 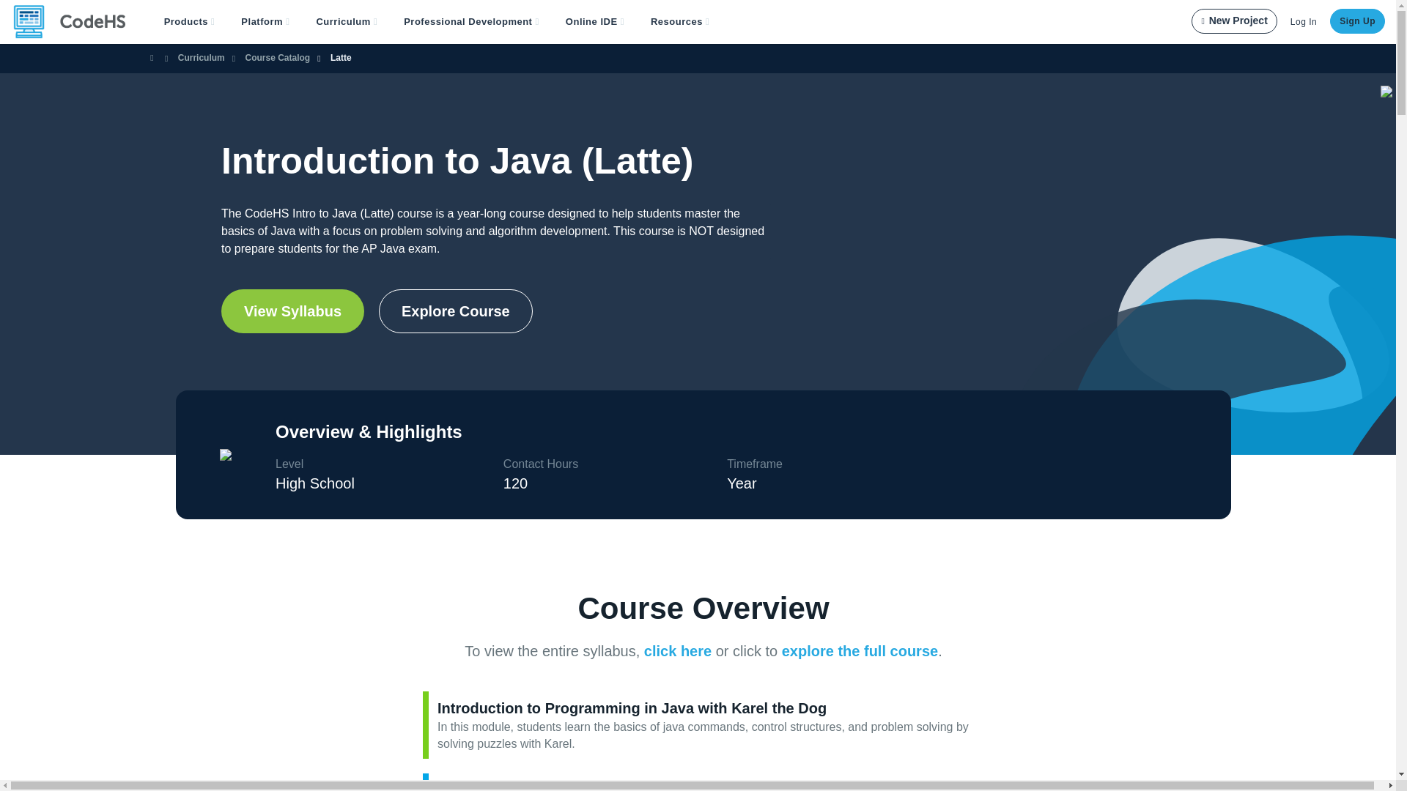 I want to click on Curriculum, so click(x=346, y=22).